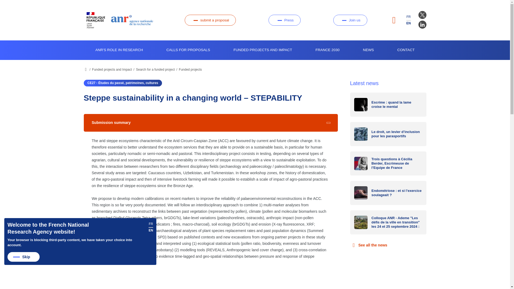 The image size is (514, 289). What do you see at coordinates (350, 20) in the screenshot?
I see `Join us` at bounding box center [350, 20].